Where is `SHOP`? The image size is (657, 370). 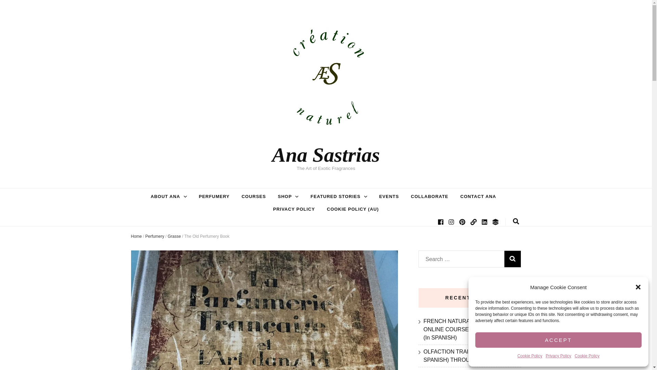 SHOP is located at coordinates (285, 197).